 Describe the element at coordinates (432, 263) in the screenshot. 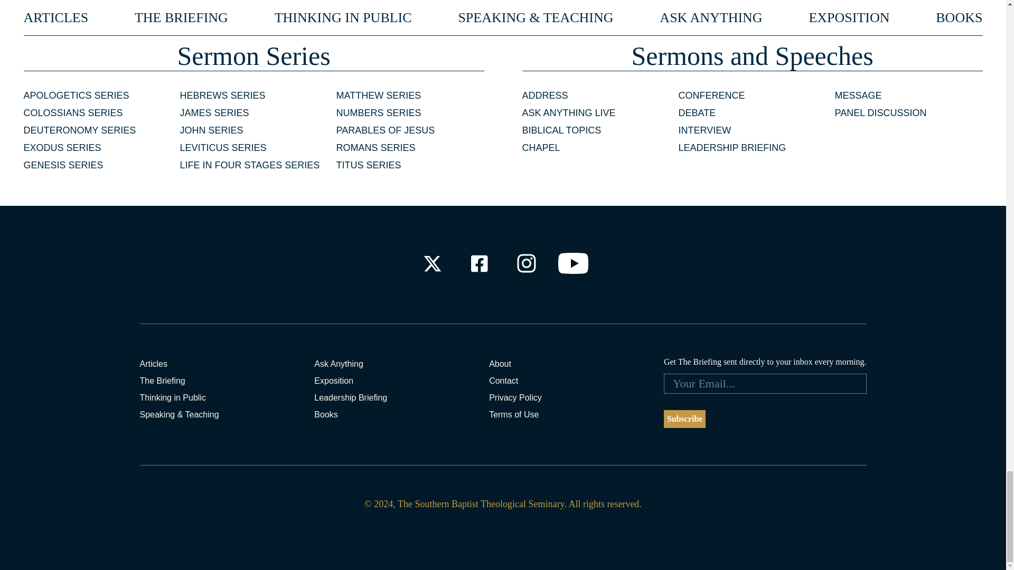

I see `Check out our X Profile` at that location.